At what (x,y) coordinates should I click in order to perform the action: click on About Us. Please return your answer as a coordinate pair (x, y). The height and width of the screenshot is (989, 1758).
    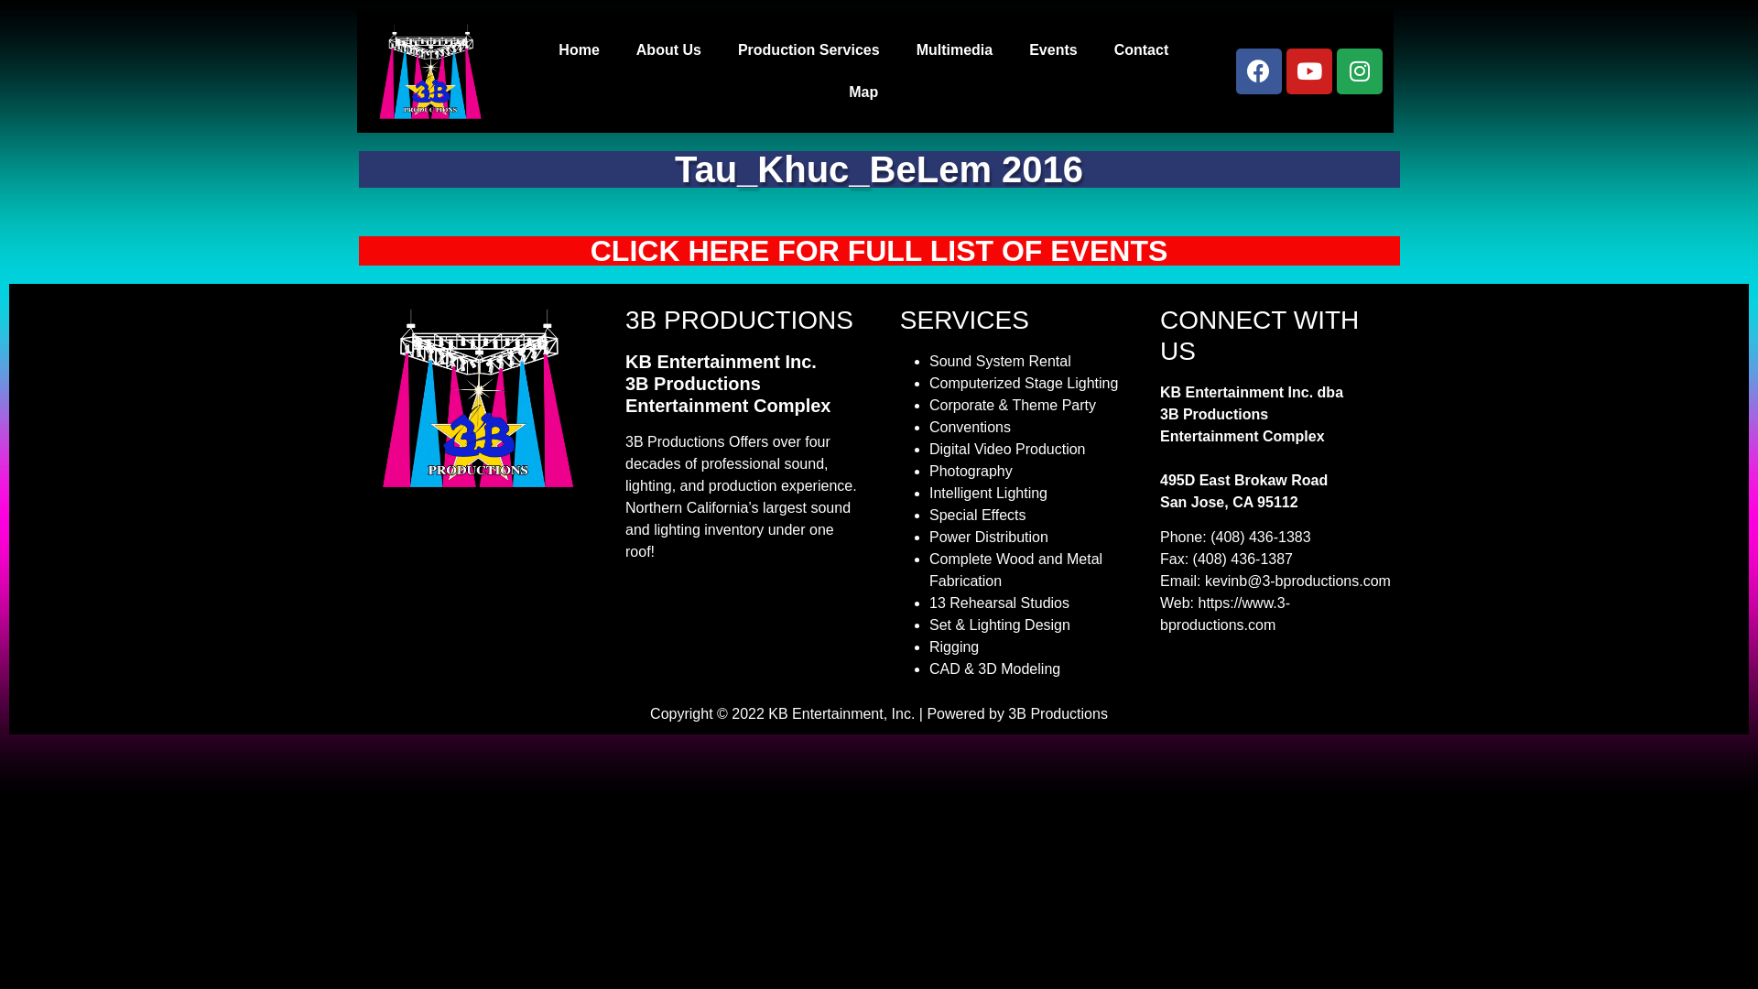
    Looking at the image, I should click on (668, 49).